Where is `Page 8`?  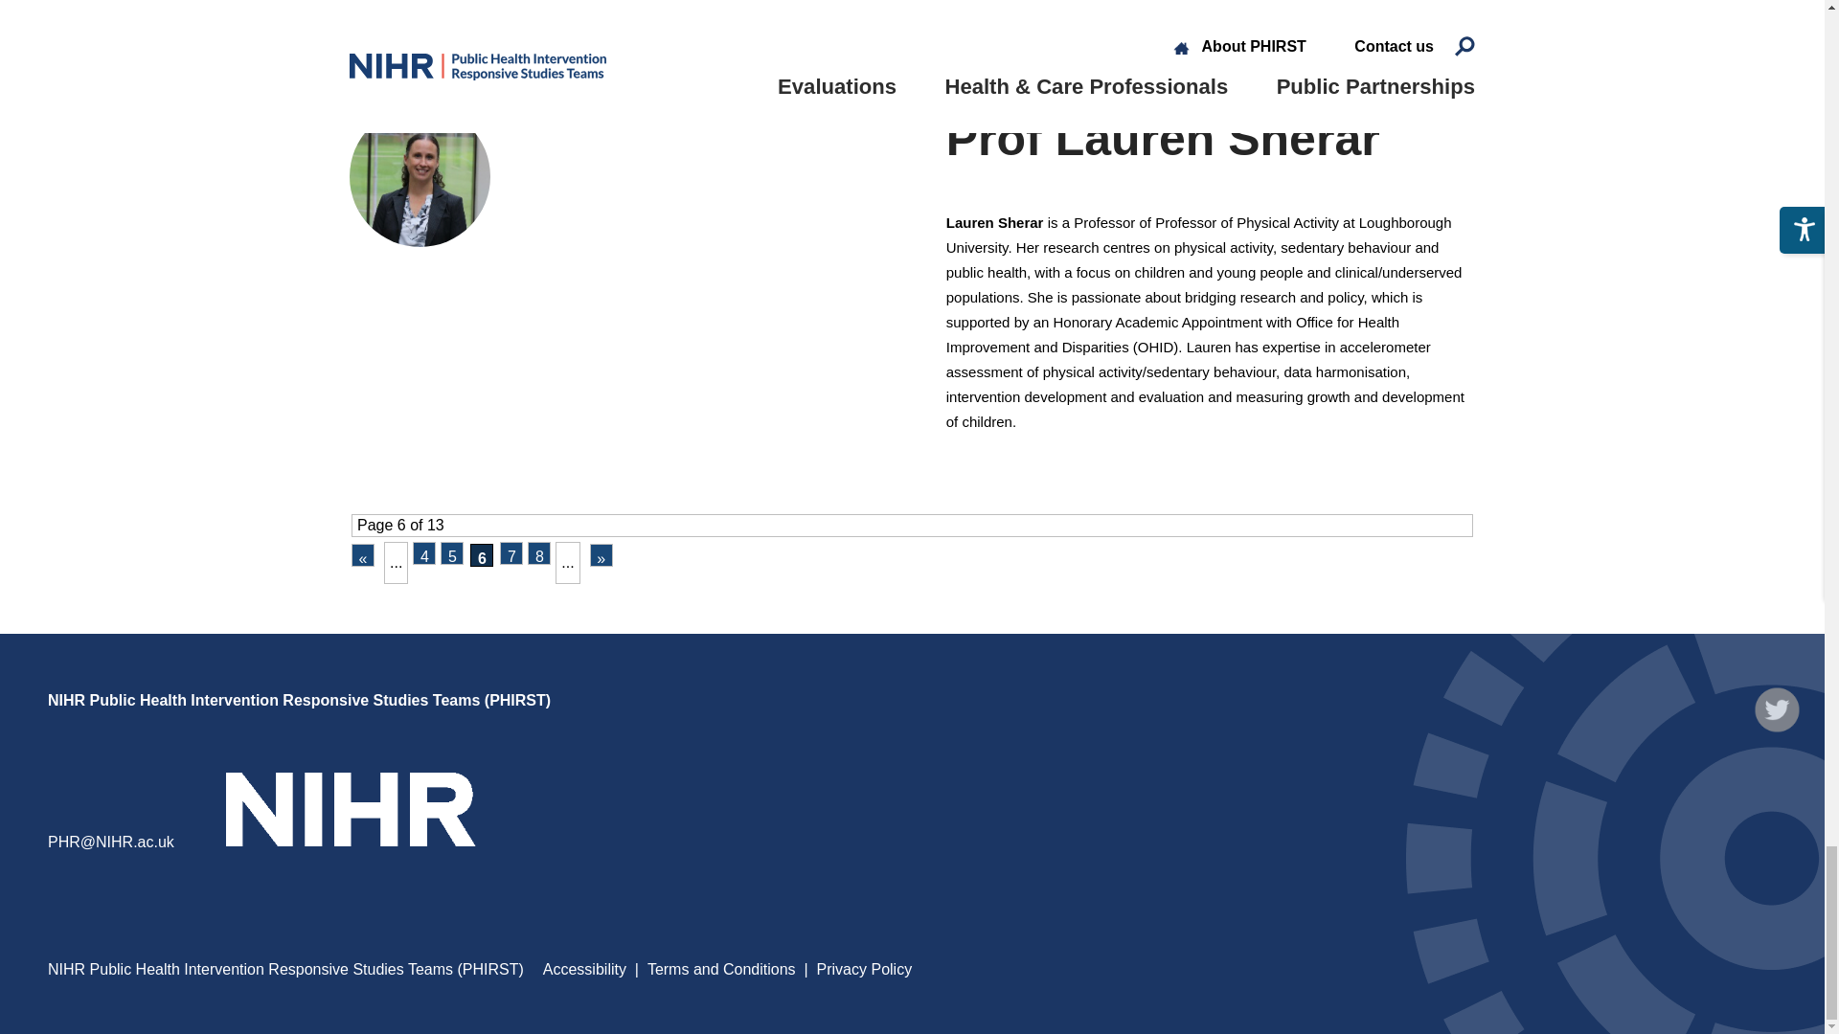 Page 8 is located at coordinates (538, 552).